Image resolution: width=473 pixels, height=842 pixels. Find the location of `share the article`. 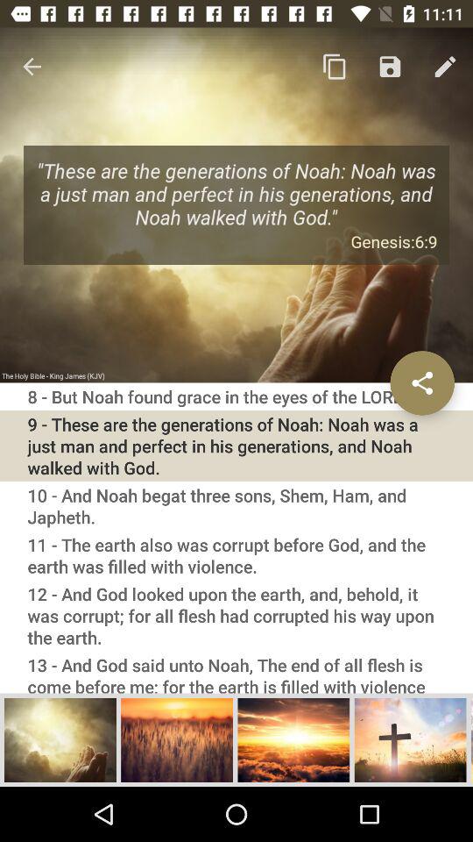

share the article is located at coordinates (422, 382).